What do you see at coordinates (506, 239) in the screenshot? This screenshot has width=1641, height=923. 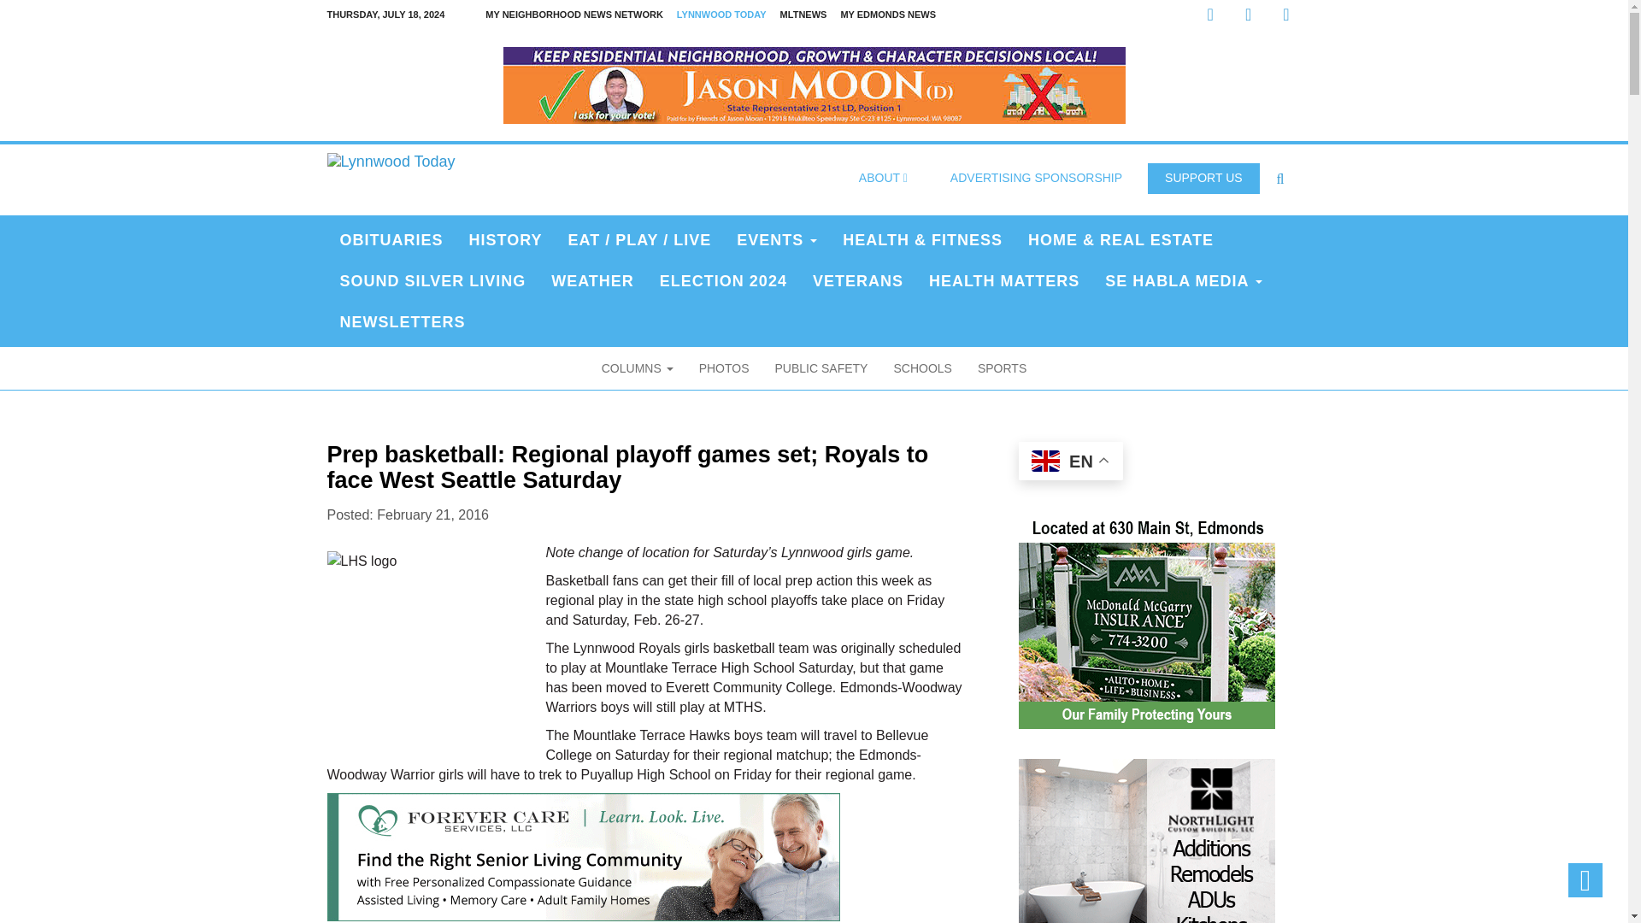 I see `HISTORY` at bounding box center [506, 239].